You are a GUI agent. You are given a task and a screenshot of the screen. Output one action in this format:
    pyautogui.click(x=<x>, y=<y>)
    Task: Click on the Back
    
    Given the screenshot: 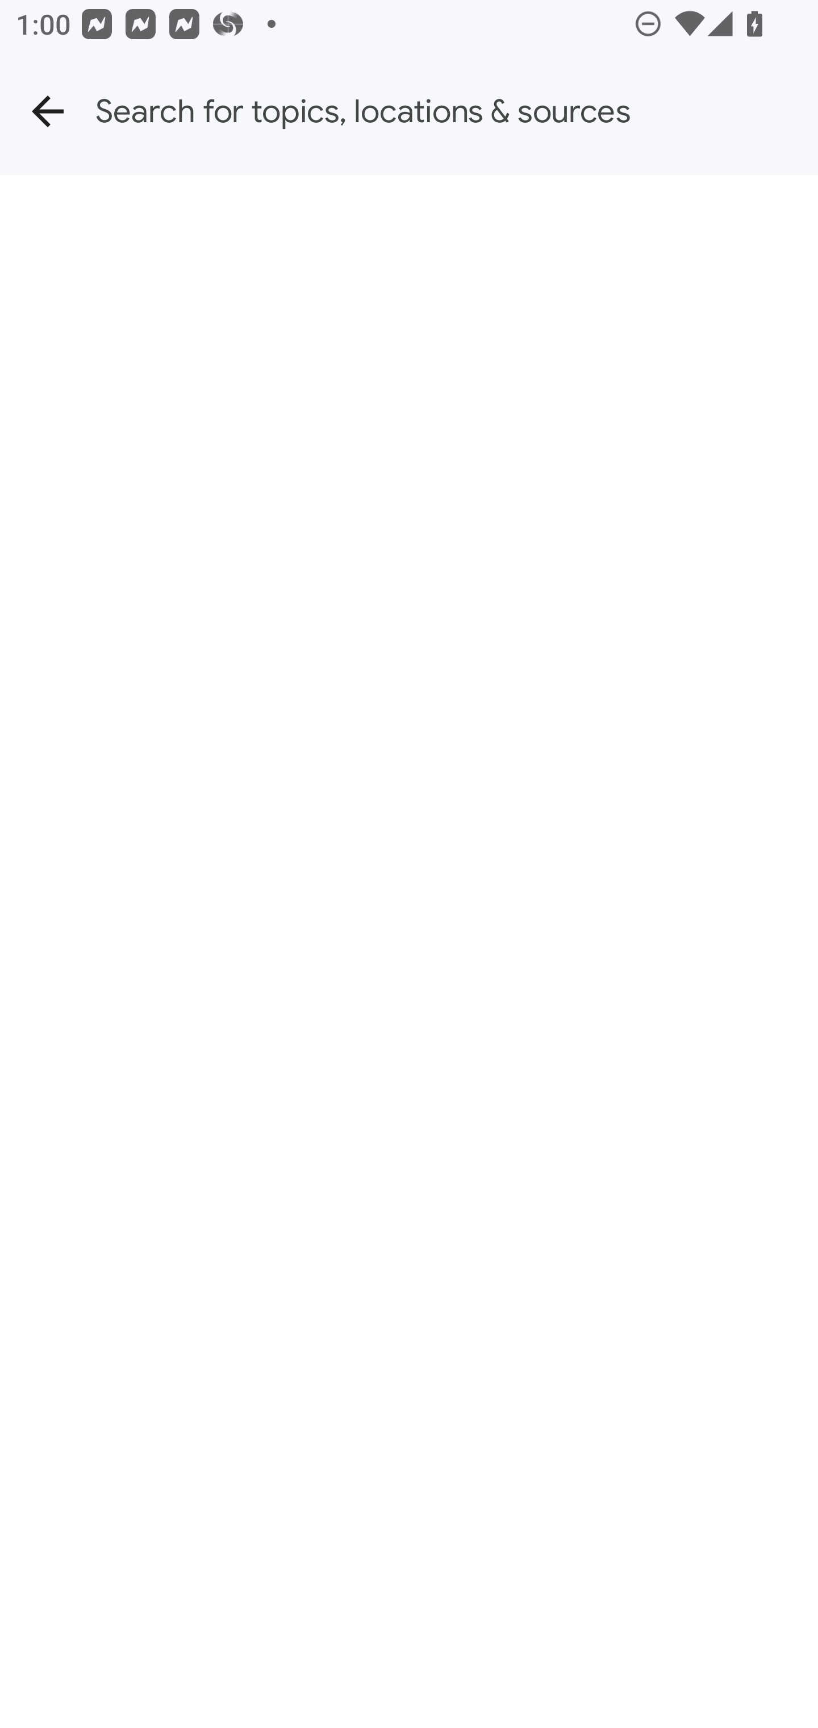 What is the action you would take?
    pyautogui.click(x=48, y=111)
    